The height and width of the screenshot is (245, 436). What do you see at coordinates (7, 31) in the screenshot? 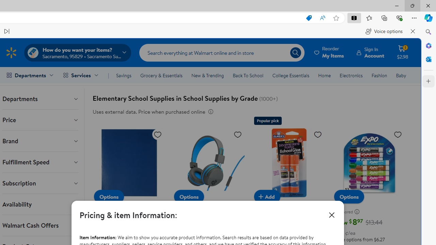
I see `Read next paragraph` at bounding box center [7, 31].